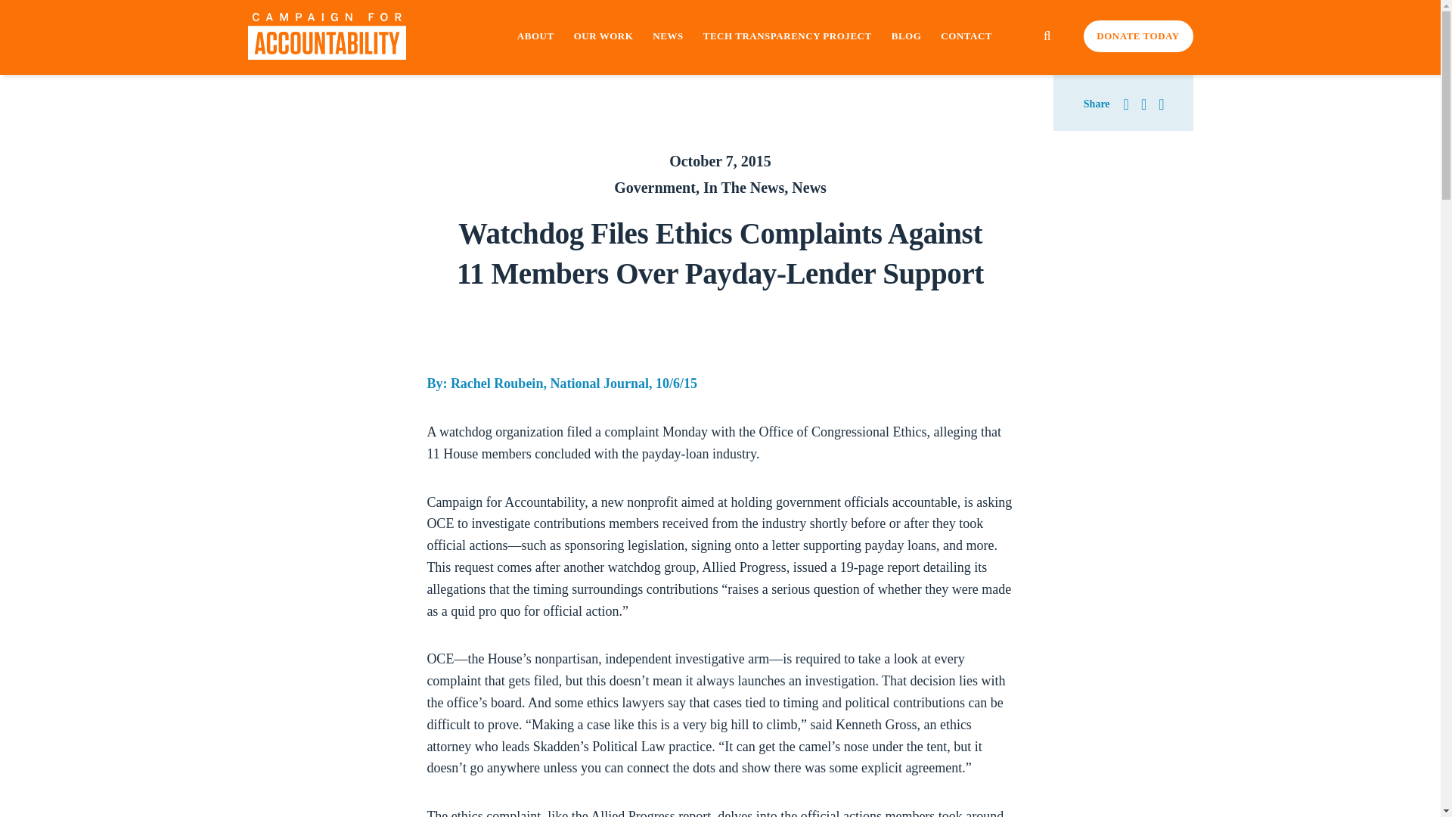  I want to click on DONATE TODAY, so click(1137, 36).